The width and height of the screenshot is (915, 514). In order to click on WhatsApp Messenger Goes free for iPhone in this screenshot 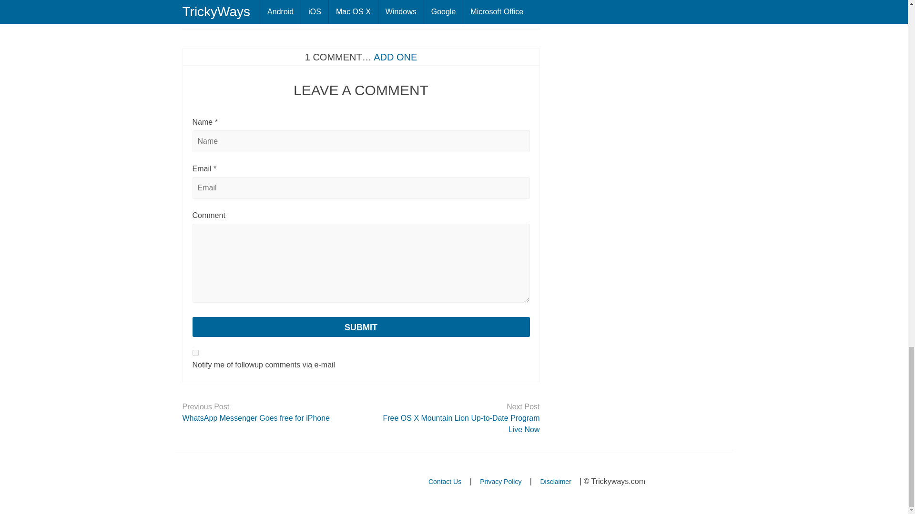, I will do `click(268, 418)`.